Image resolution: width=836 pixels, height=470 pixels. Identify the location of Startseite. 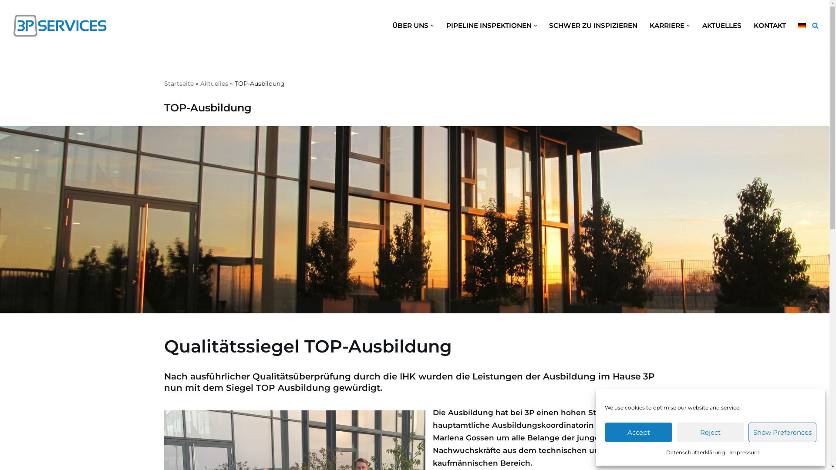
(179, 84).